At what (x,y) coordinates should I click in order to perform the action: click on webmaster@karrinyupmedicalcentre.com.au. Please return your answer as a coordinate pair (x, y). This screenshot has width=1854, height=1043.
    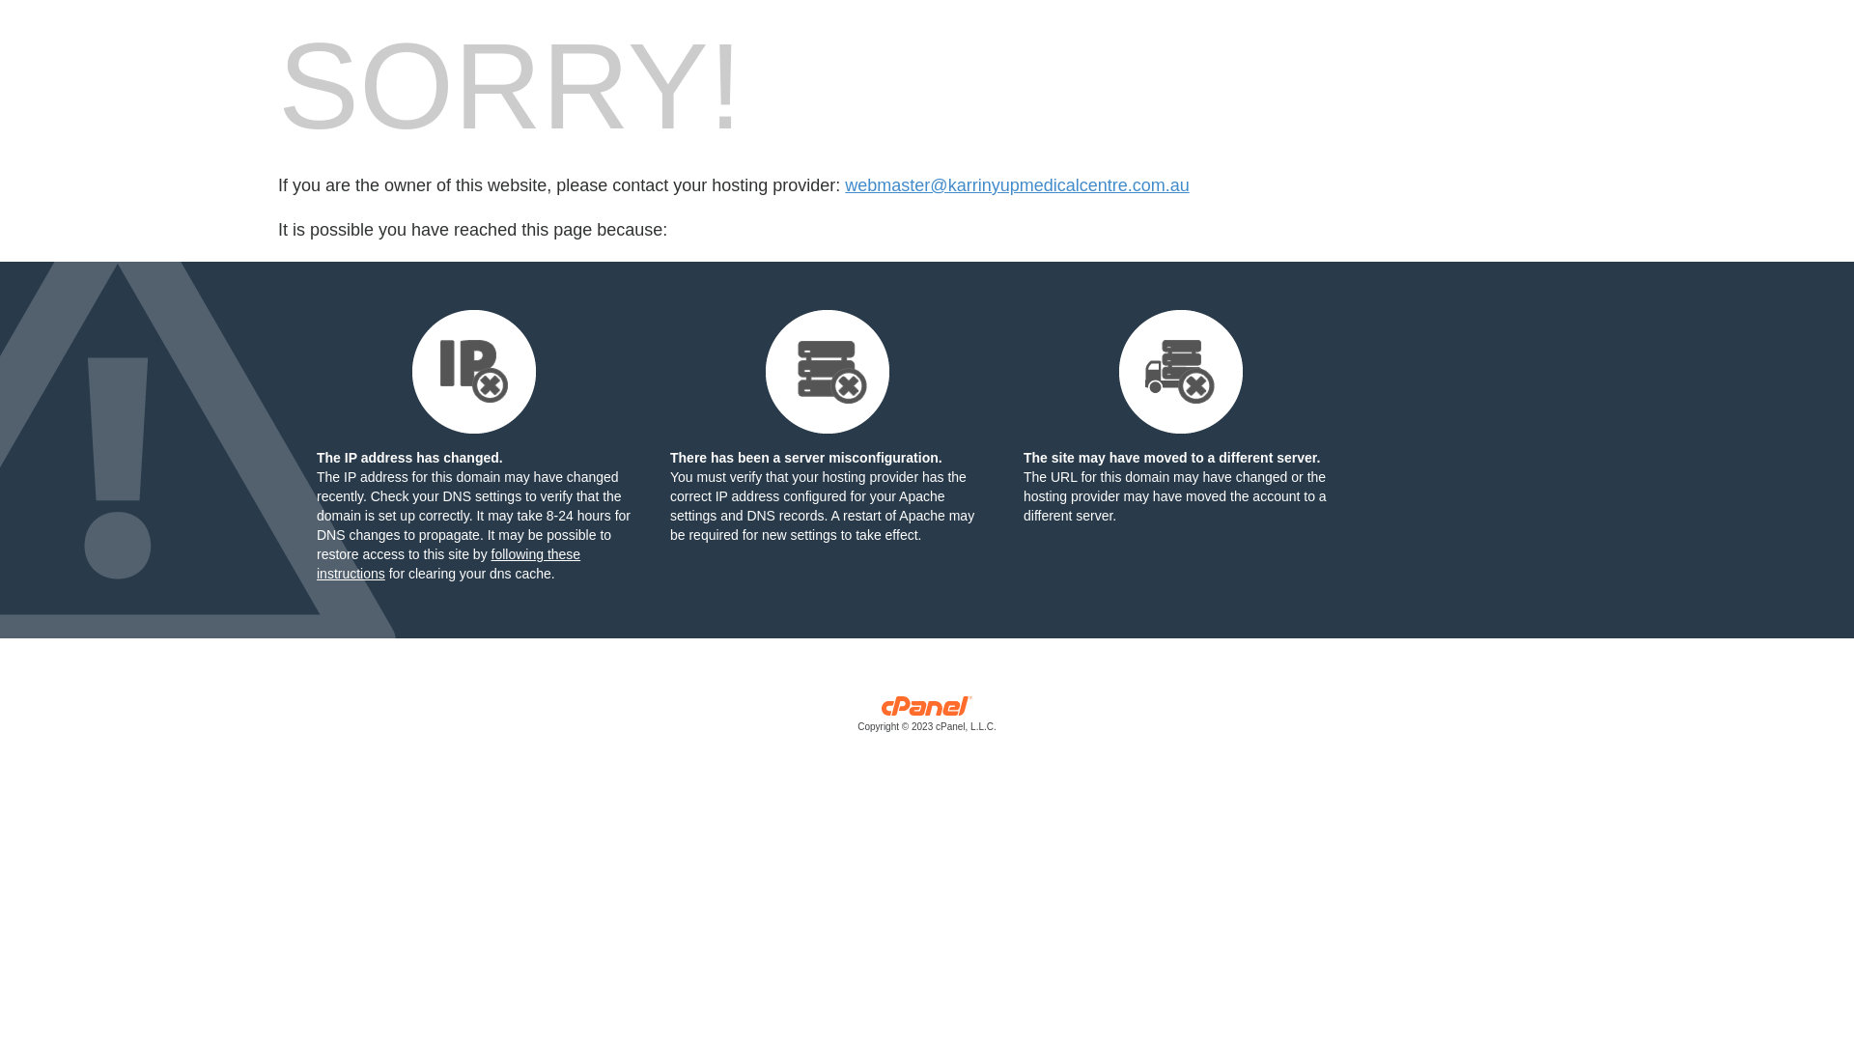
    Looking at the image, I should click on (1017, 185).